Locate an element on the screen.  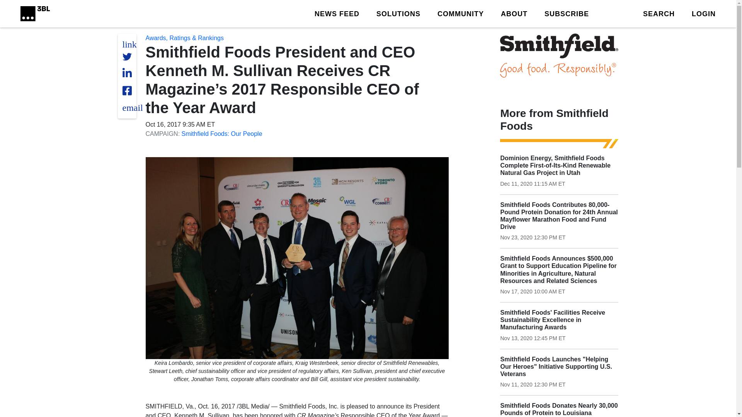
NEWS FEED is located at coordinates (337, 13).